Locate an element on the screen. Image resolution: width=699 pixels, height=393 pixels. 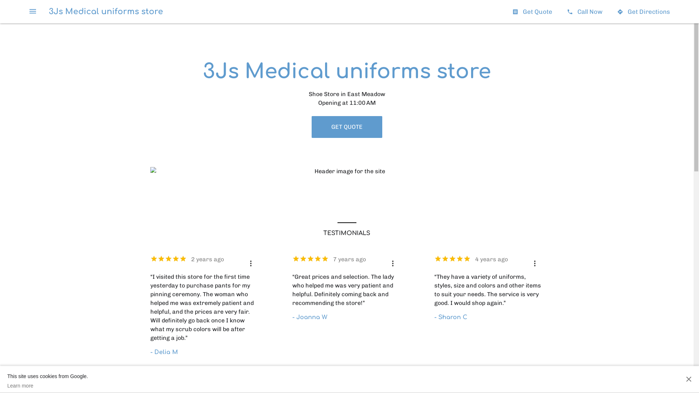
3Js Medical uniforms store is located at coordinates (106, 12).